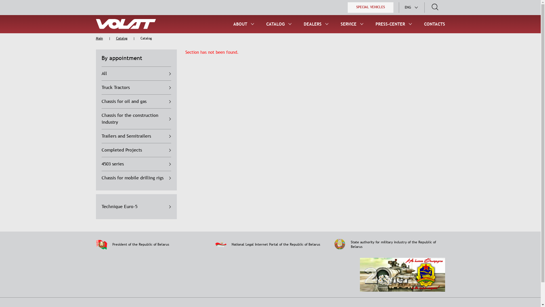 This screenshot has height=307, width=545. I want to click on National Legal Internet Portal of the Republic of Belarus, so click(271, 244).